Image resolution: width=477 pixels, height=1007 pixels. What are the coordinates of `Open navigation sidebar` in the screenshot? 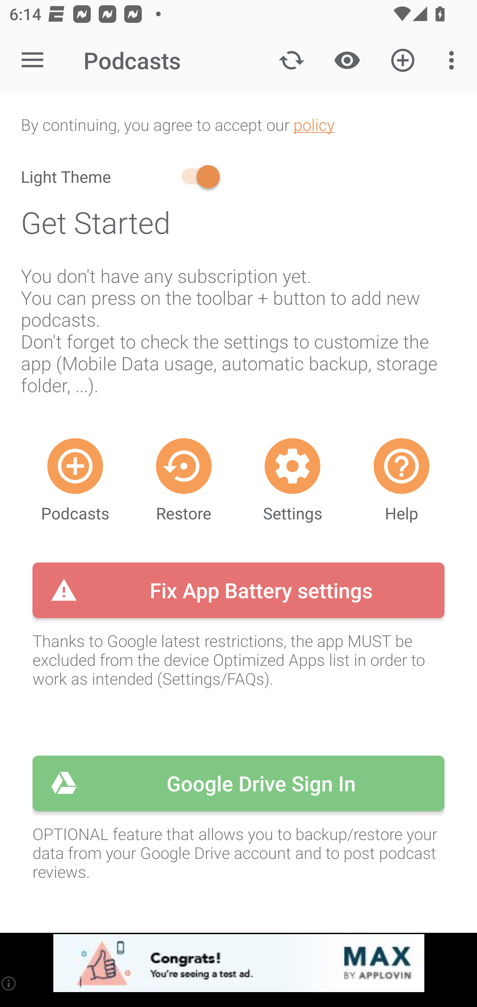 It's located at (32, 60).